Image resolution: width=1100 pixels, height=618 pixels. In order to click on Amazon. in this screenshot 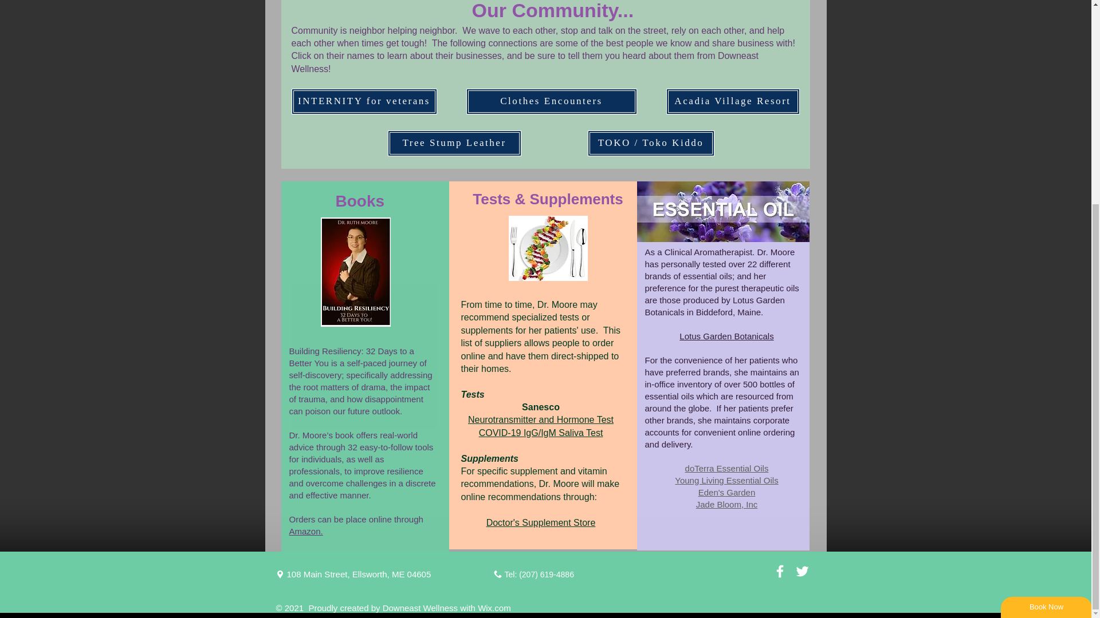, I will do `click(305, 531)`.